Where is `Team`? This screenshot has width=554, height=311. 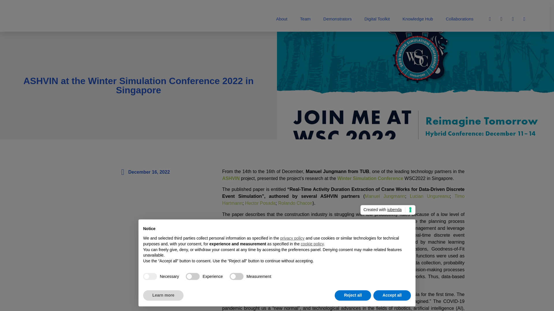
Team is located at coordinates (305, 19).